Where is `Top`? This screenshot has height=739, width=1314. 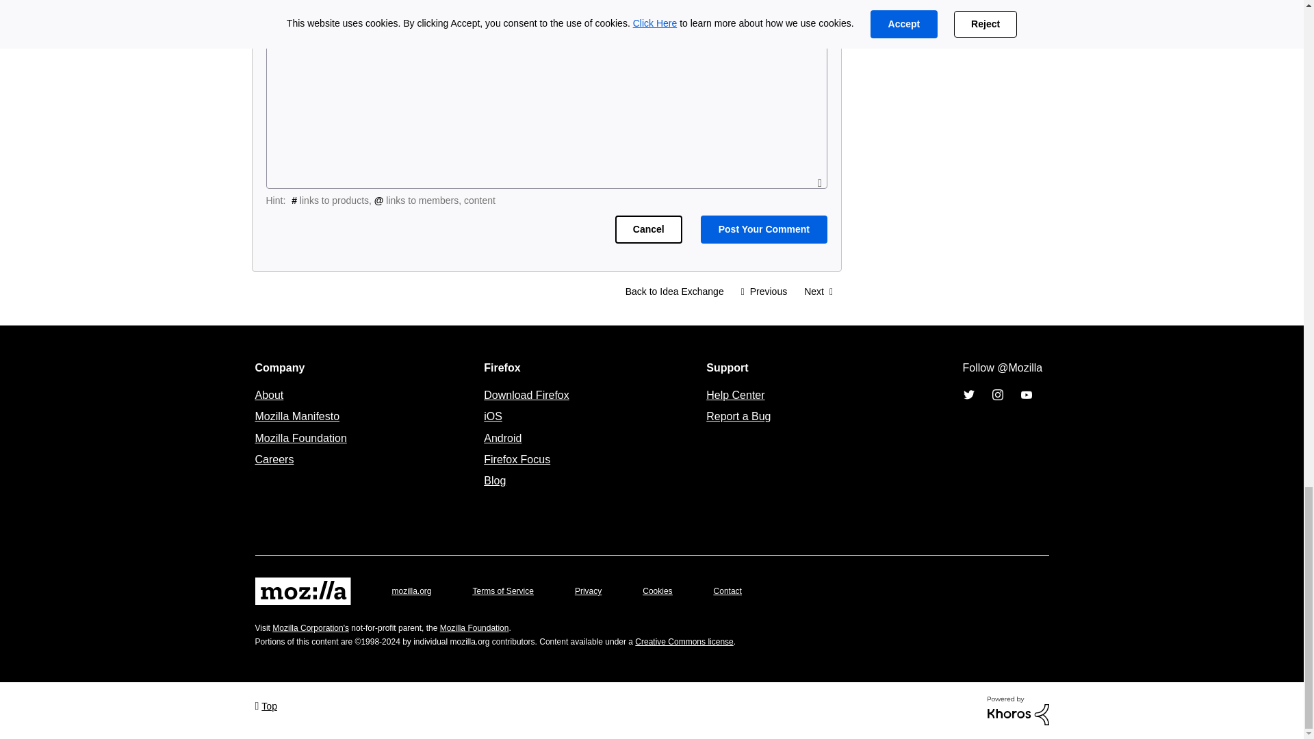
Top is located at coordinates (266, 705).